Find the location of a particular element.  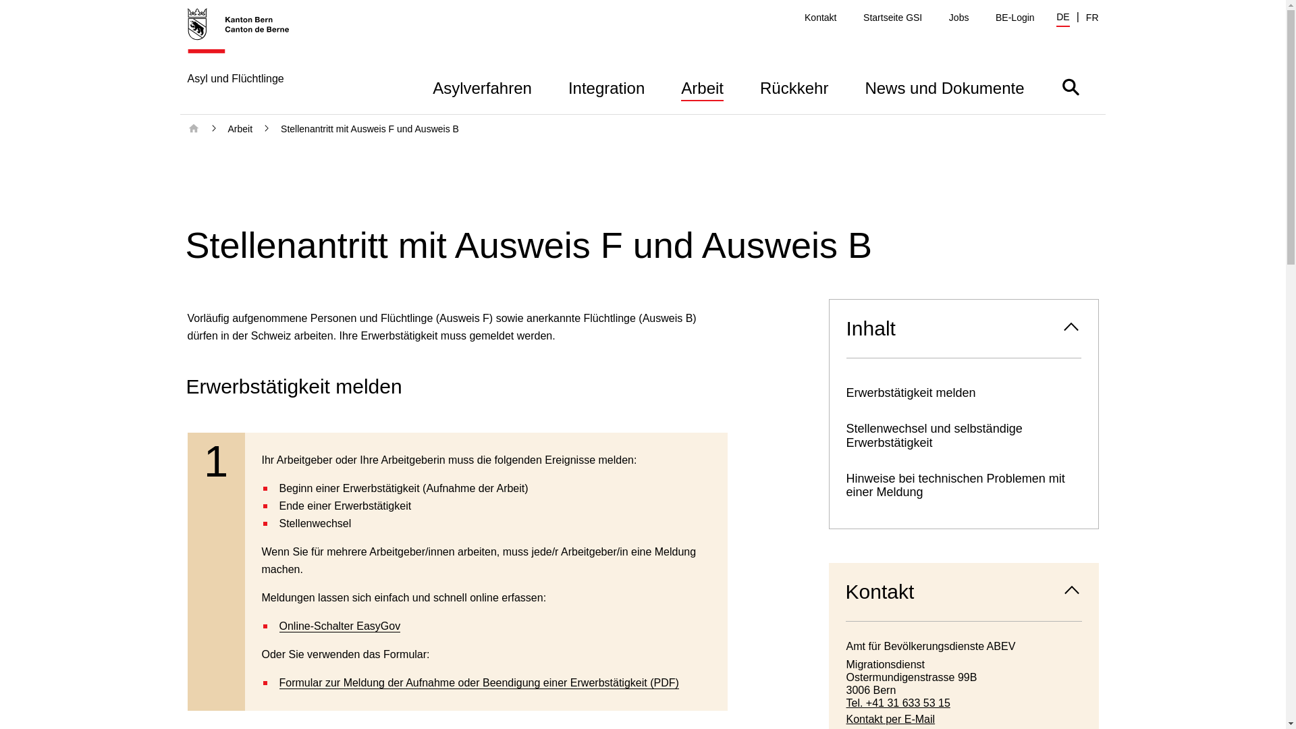

Arbeit is located at coordinates (702, 86).